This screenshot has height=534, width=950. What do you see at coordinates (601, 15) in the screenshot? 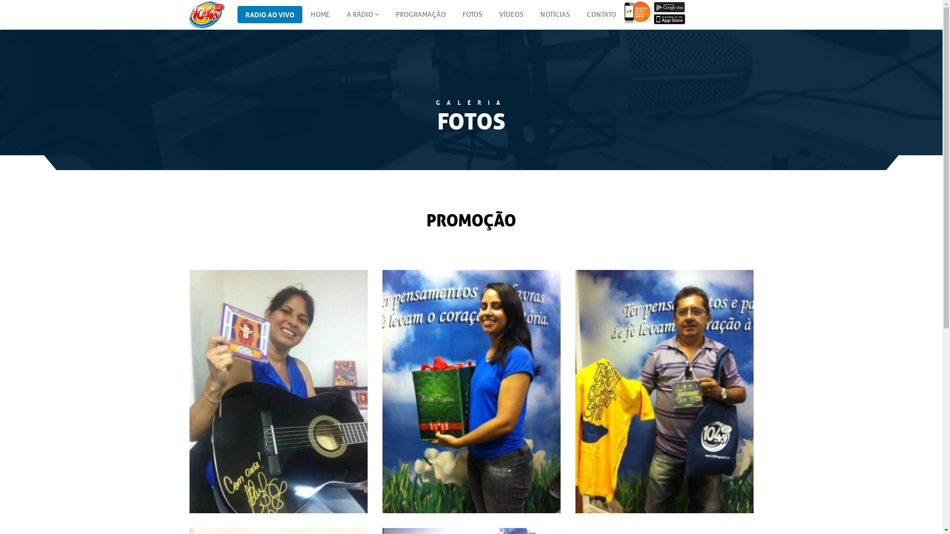
I see `CONTATO` at bounding box center [601, 15].